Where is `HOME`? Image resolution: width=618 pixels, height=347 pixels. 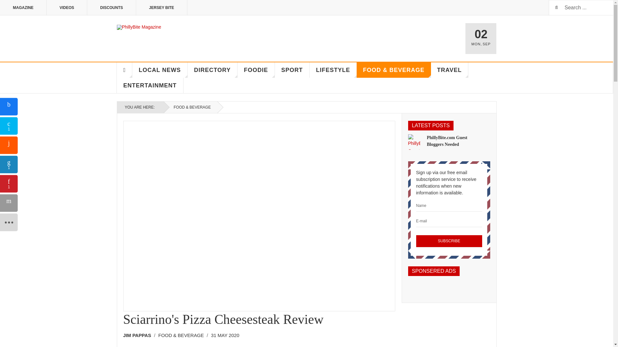
HOME is located at coordinates (124, 70).